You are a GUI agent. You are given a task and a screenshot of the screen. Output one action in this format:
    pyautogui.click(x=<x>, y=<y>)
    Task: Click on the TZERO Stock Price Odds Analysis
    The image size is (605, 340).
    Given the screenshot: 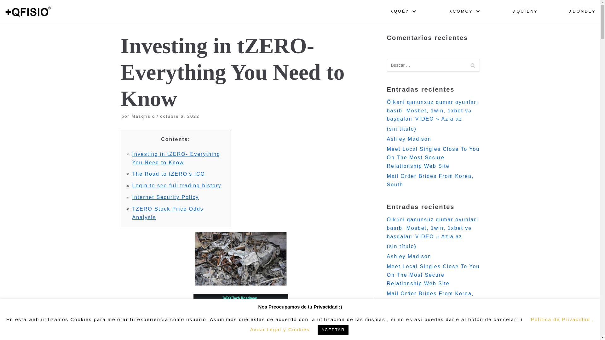 What is the action you would take?
    pyautogui.click(x=168, y=213)
    